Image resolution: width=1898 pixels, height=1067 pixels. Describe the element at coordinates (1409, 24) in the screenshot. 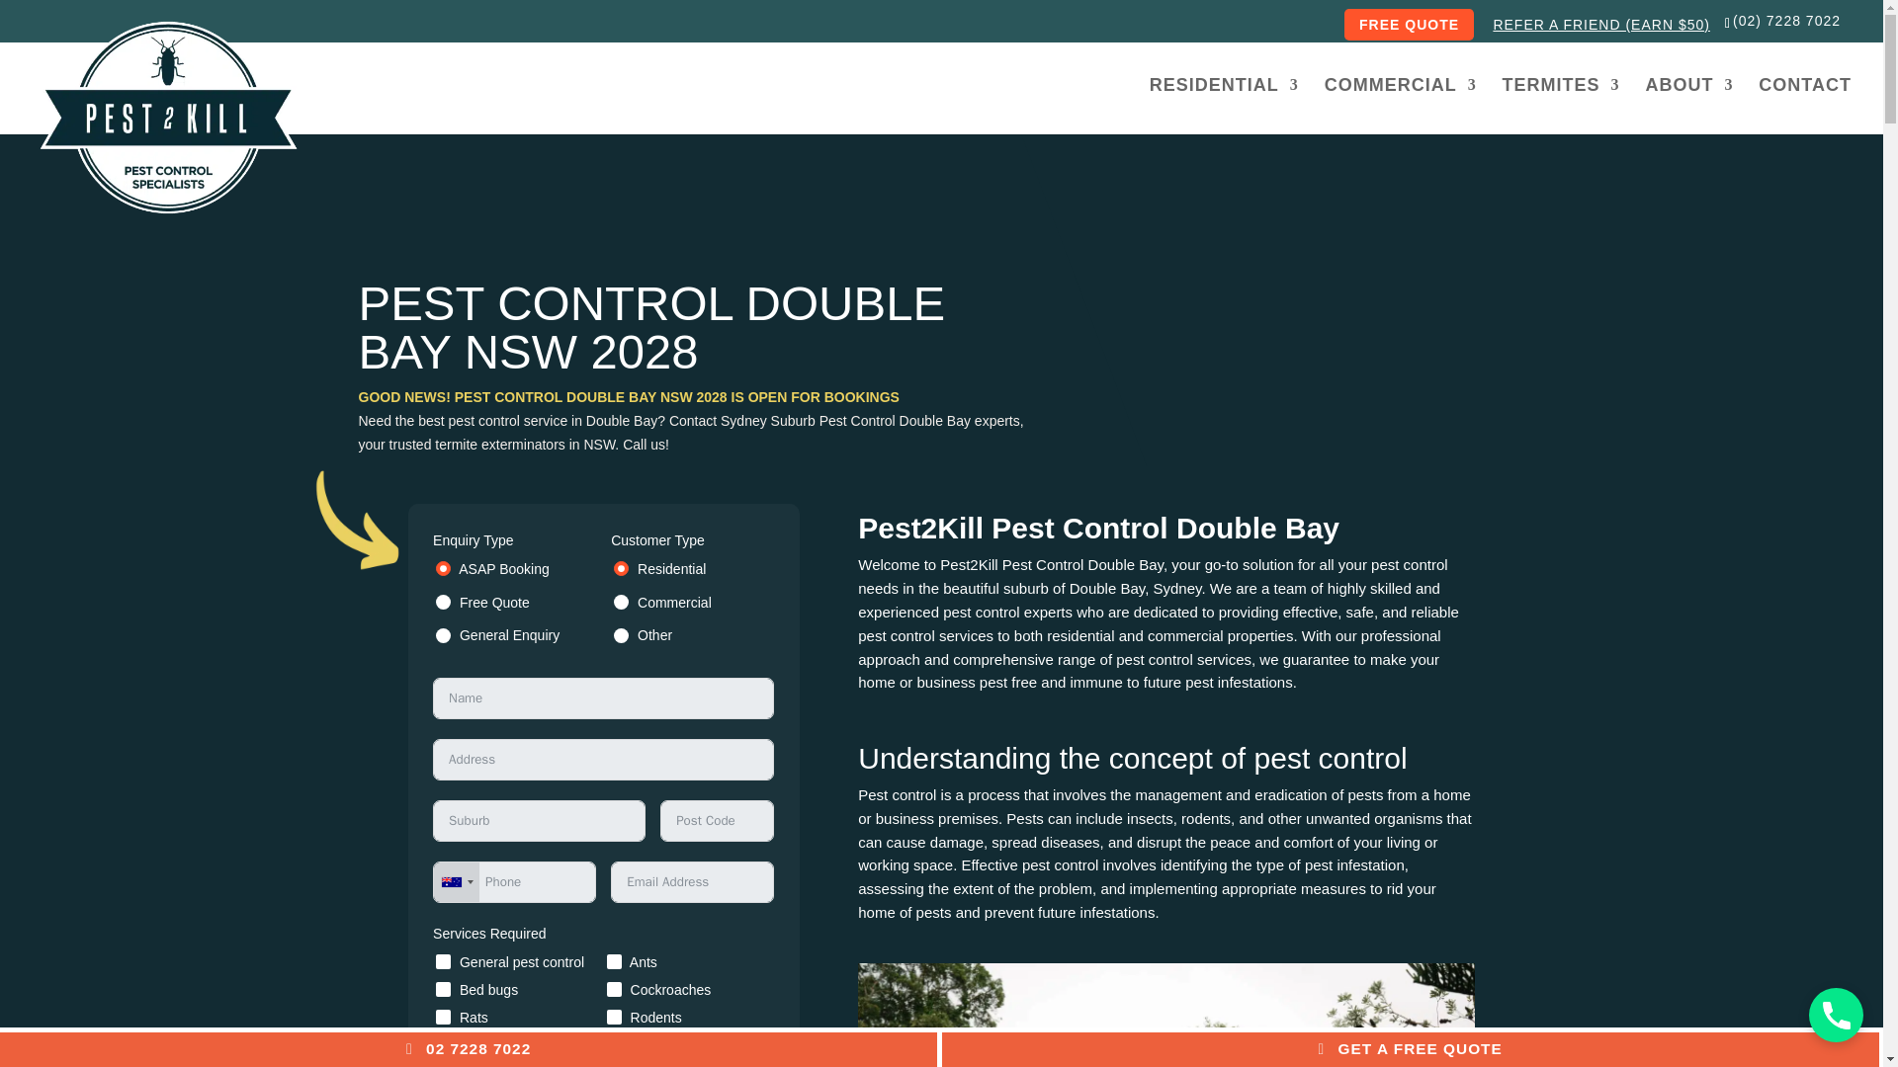

I see `FREE QUOTE` at that location.